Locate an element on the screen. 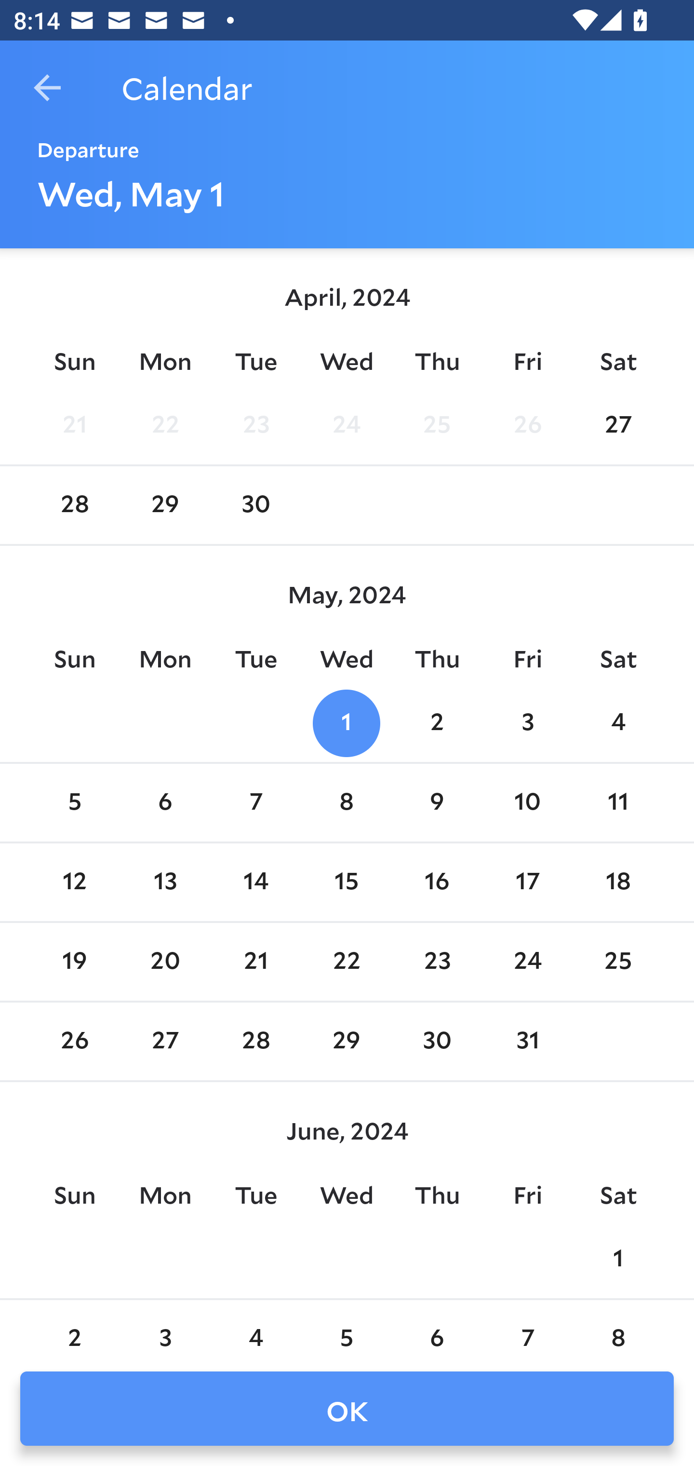 The width and height of the screenshot is (694, 1466). 25 is located at coordinates (618, 962).